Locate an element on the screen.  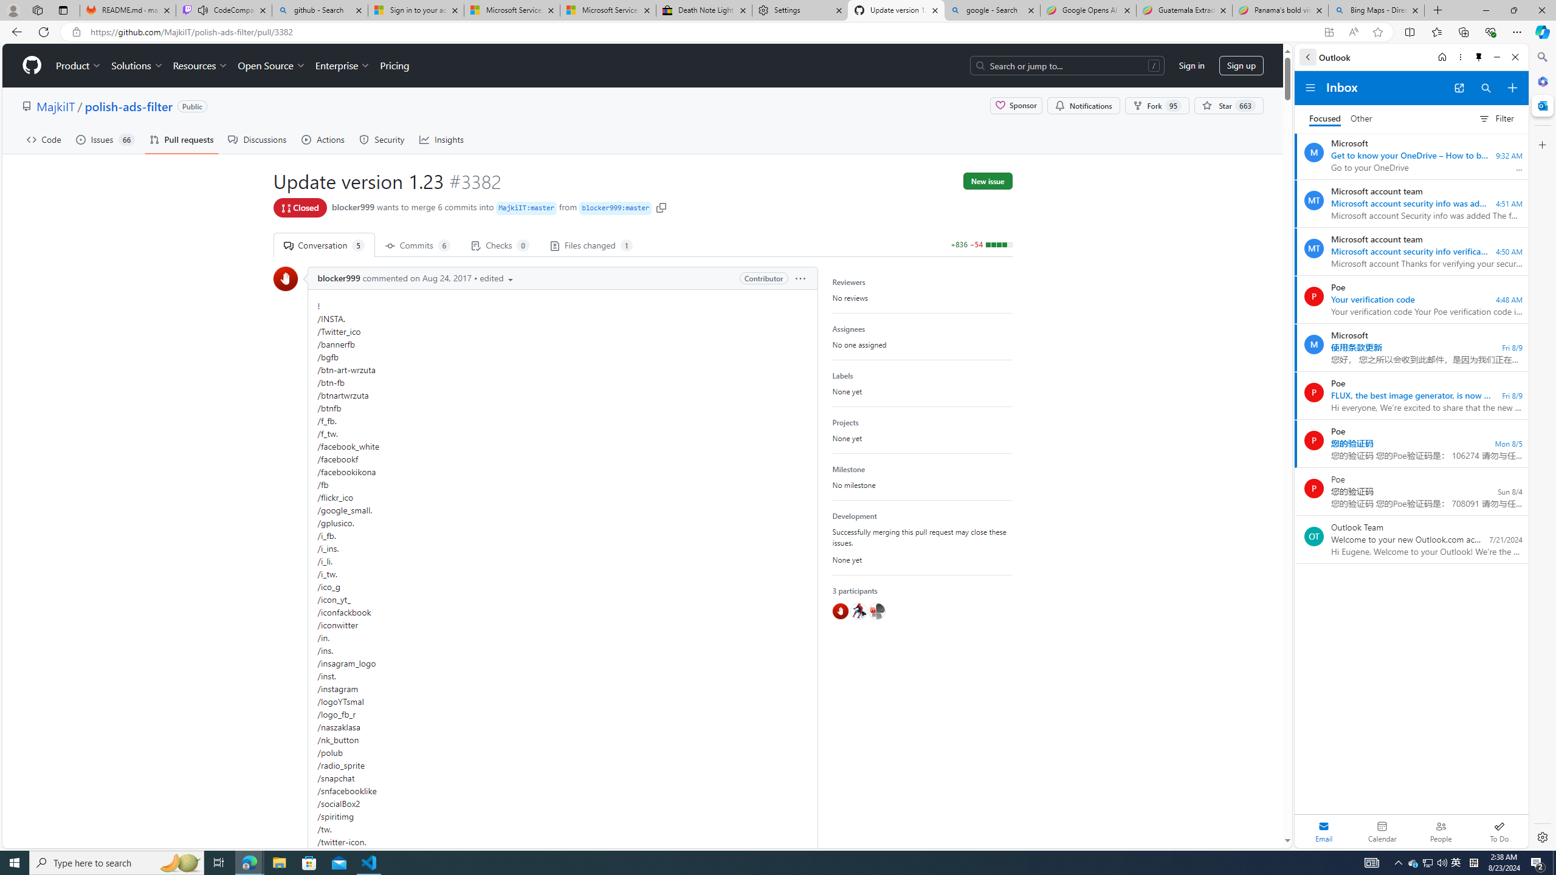
Enterprise is located at coordinates (342, 66).